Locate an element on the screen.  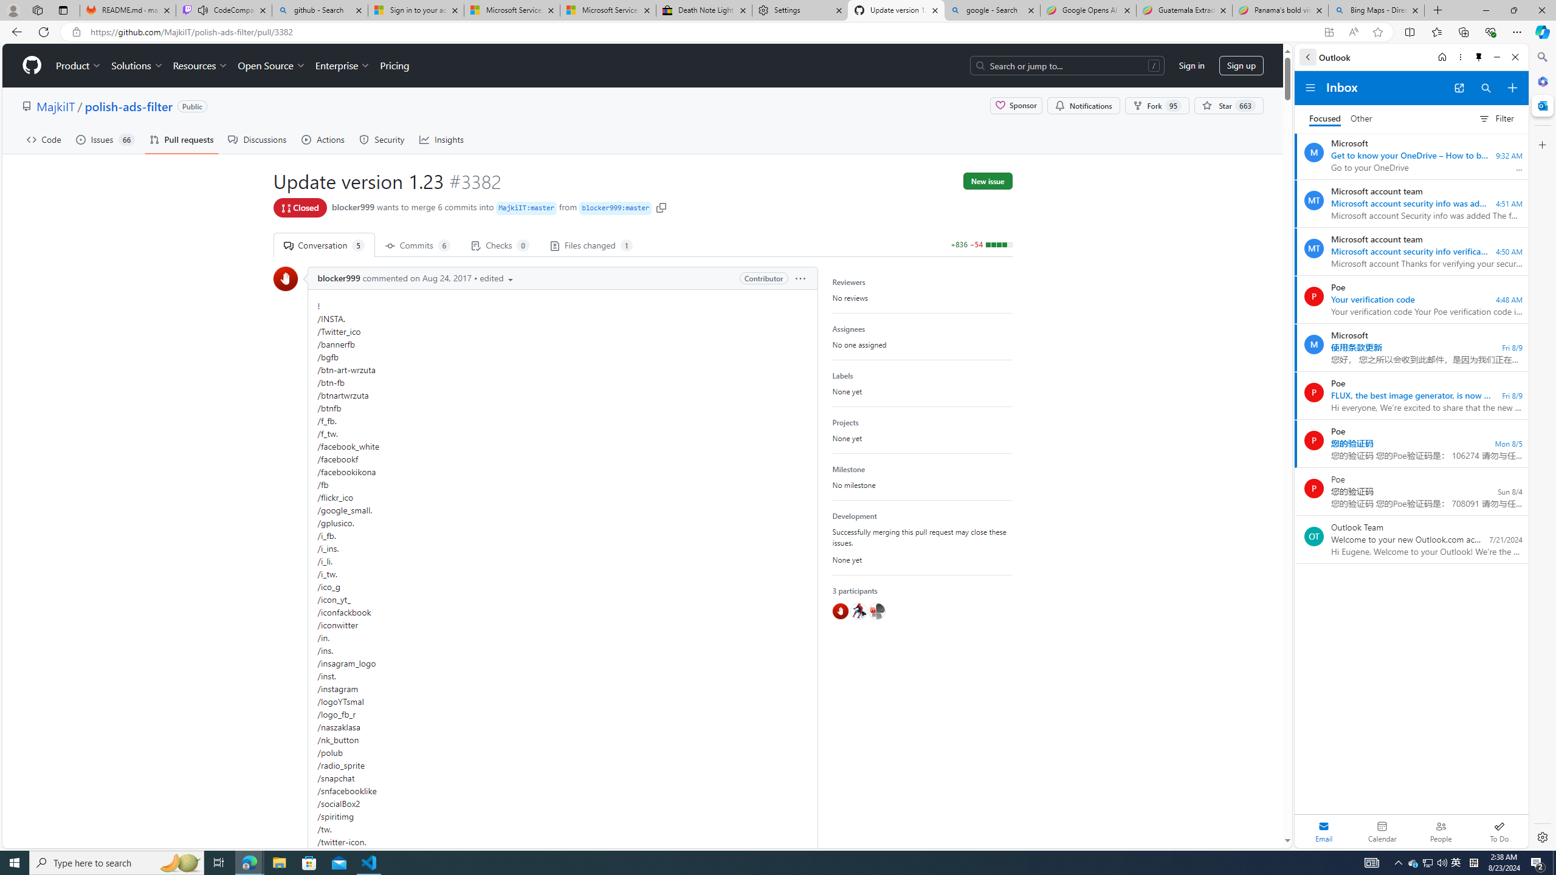
Enterprise is located at coordinates (342, 66).